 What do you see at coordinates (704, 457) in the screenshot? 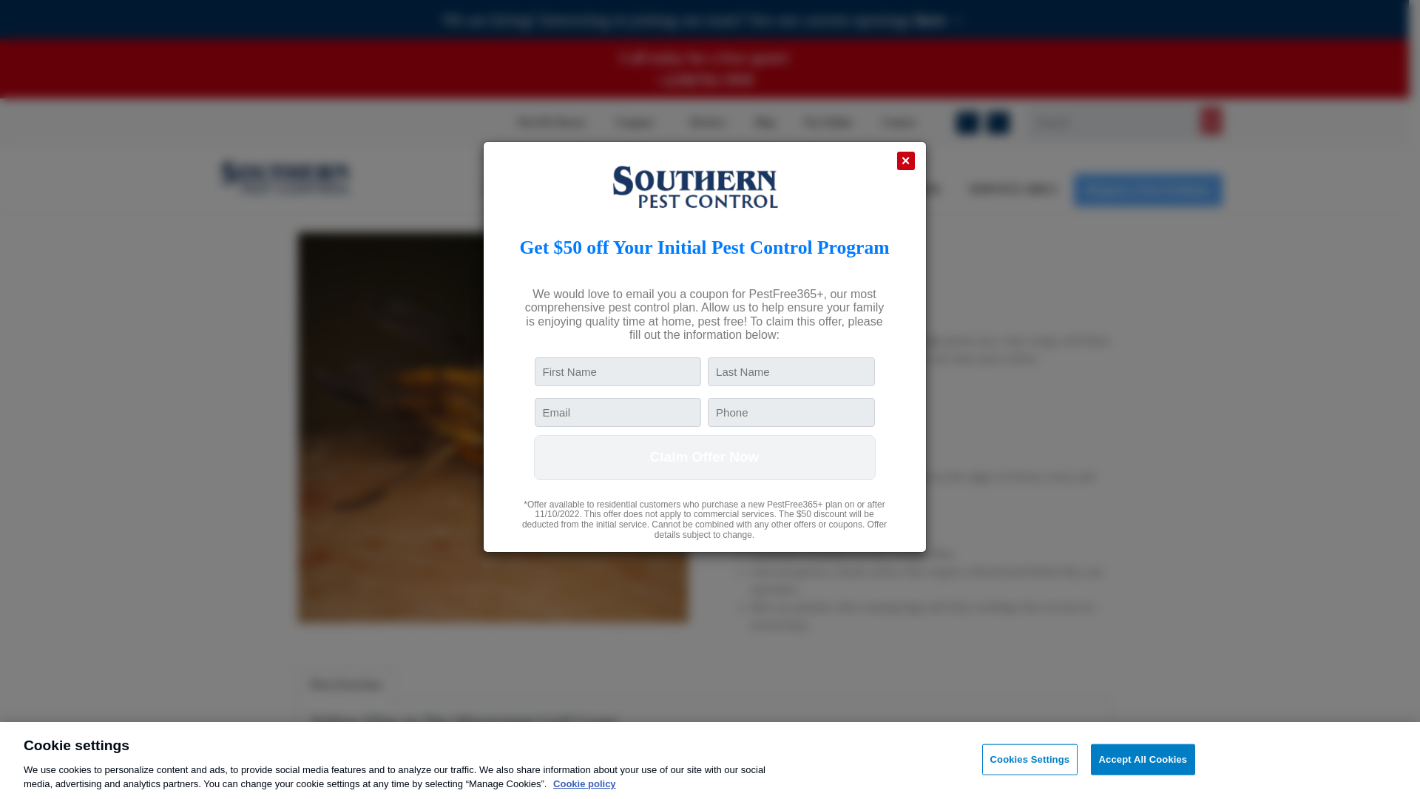
I see `Claim Offer Now` at bounding box center [704, 457].